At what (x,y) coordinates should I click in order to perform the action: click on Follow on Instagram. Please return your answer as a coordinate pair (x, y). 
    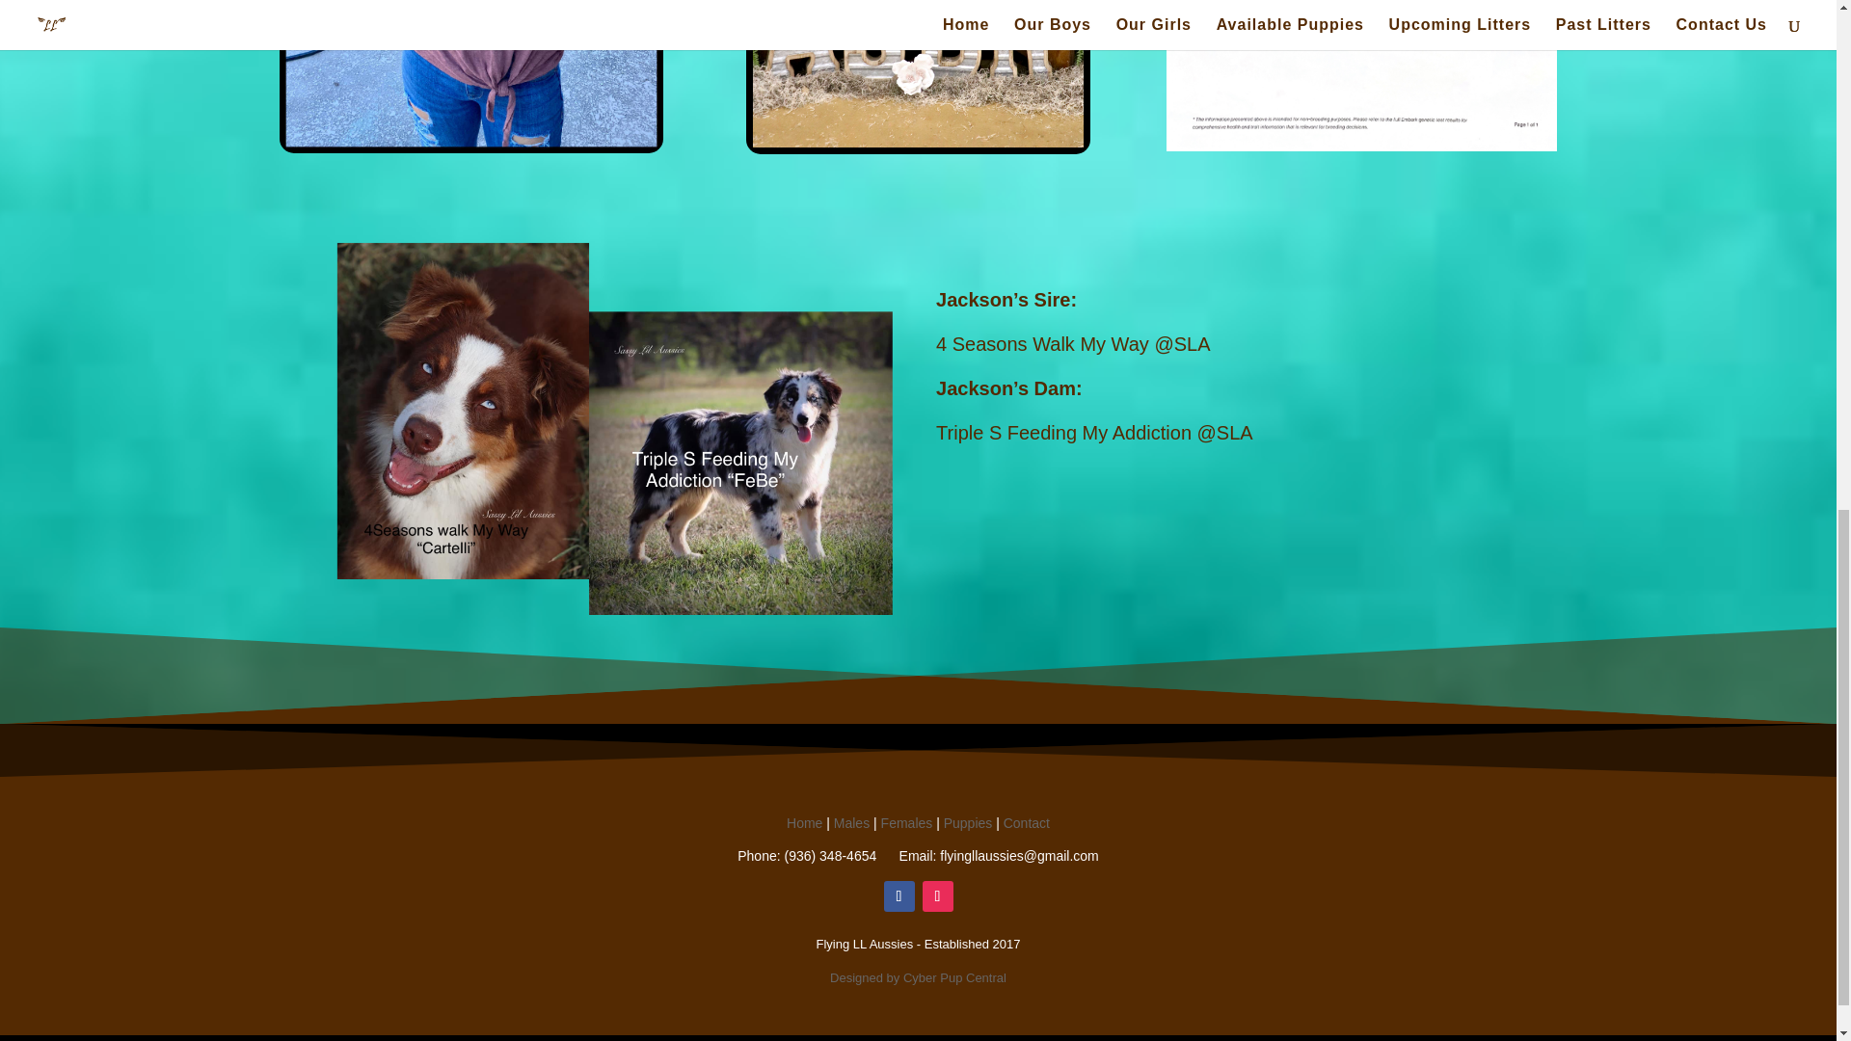
    Looking at the image, I should click on (937, 896).